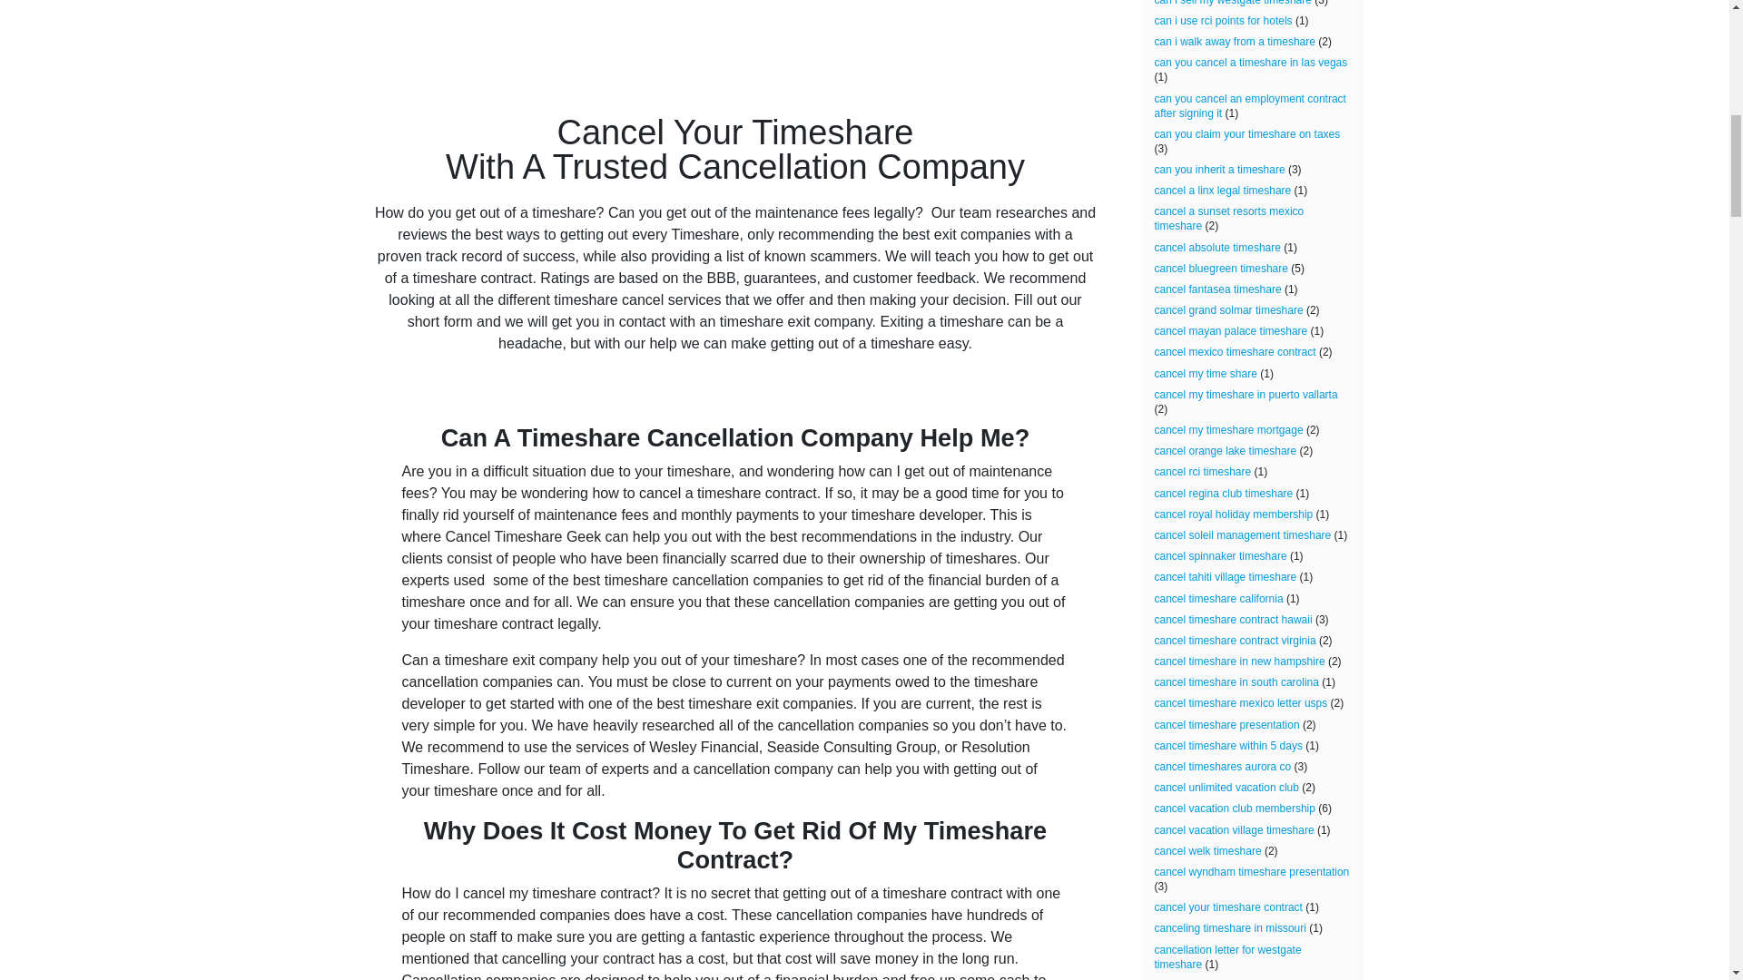 The height and width of the screenshot is (980, 1743). I want to click on can i use rci points for hotels, so click(1224, 21).